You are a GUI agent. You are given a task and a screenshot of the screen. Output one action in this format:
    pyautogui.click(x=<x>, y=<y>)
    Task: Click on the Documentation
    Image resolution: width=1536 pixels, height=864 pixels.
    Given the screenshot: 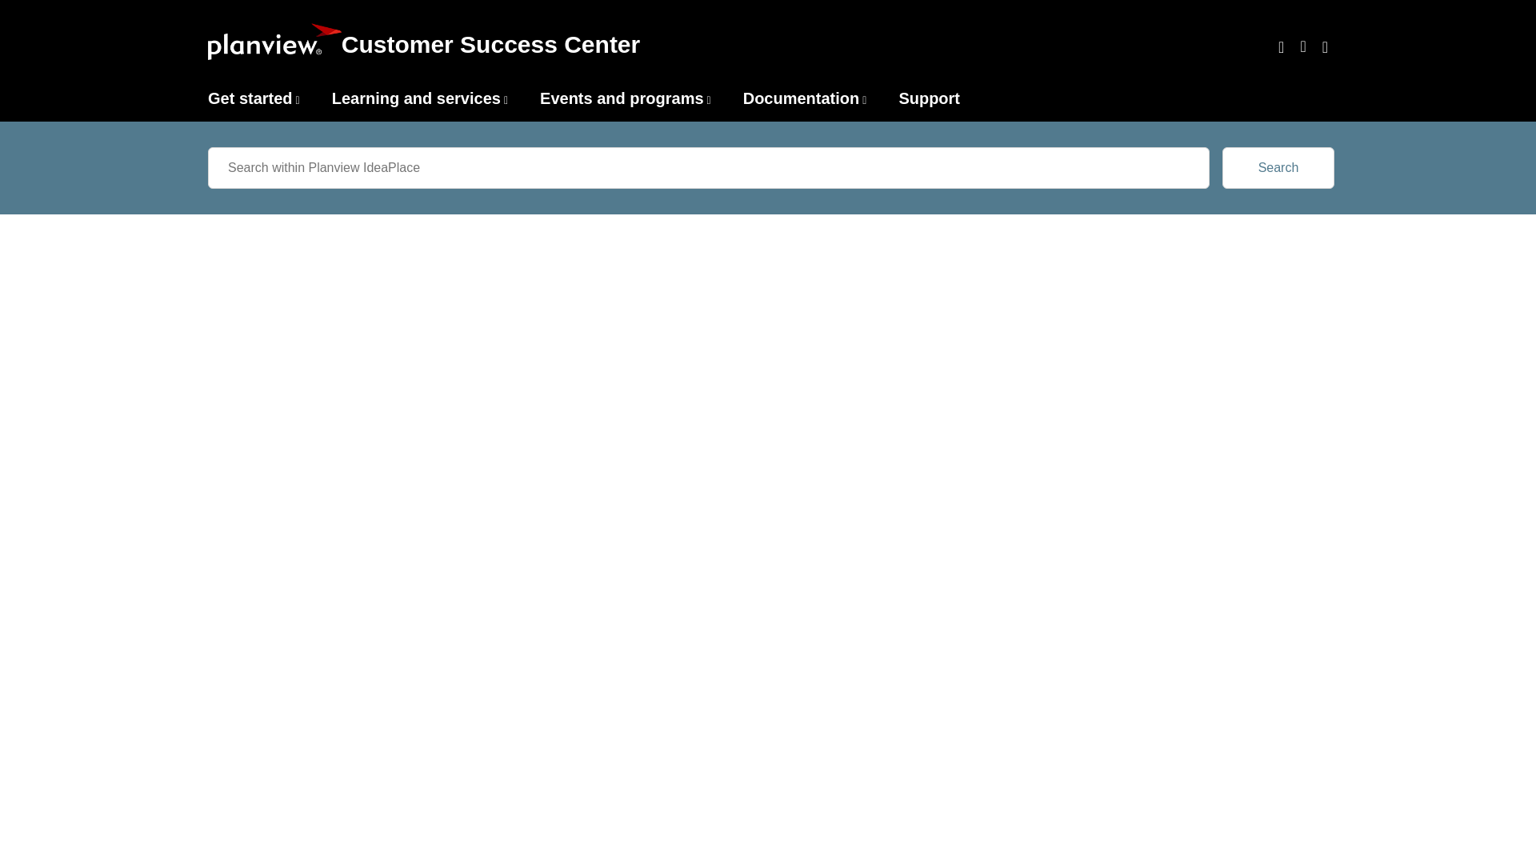 What is the action you would take?
    pyautogui.click(x=802, y=98)
    